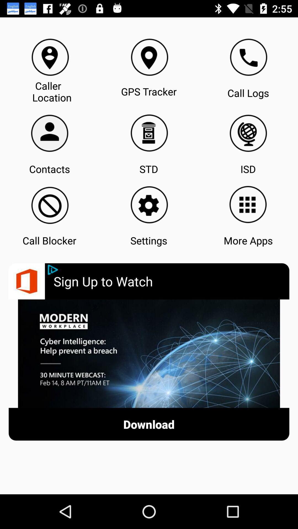 This screenshot has width=298, height=529. What do you see at coordinates (53, 269) in the screenshot?
I see `go to advertisement` at bounding box center [53, 269].